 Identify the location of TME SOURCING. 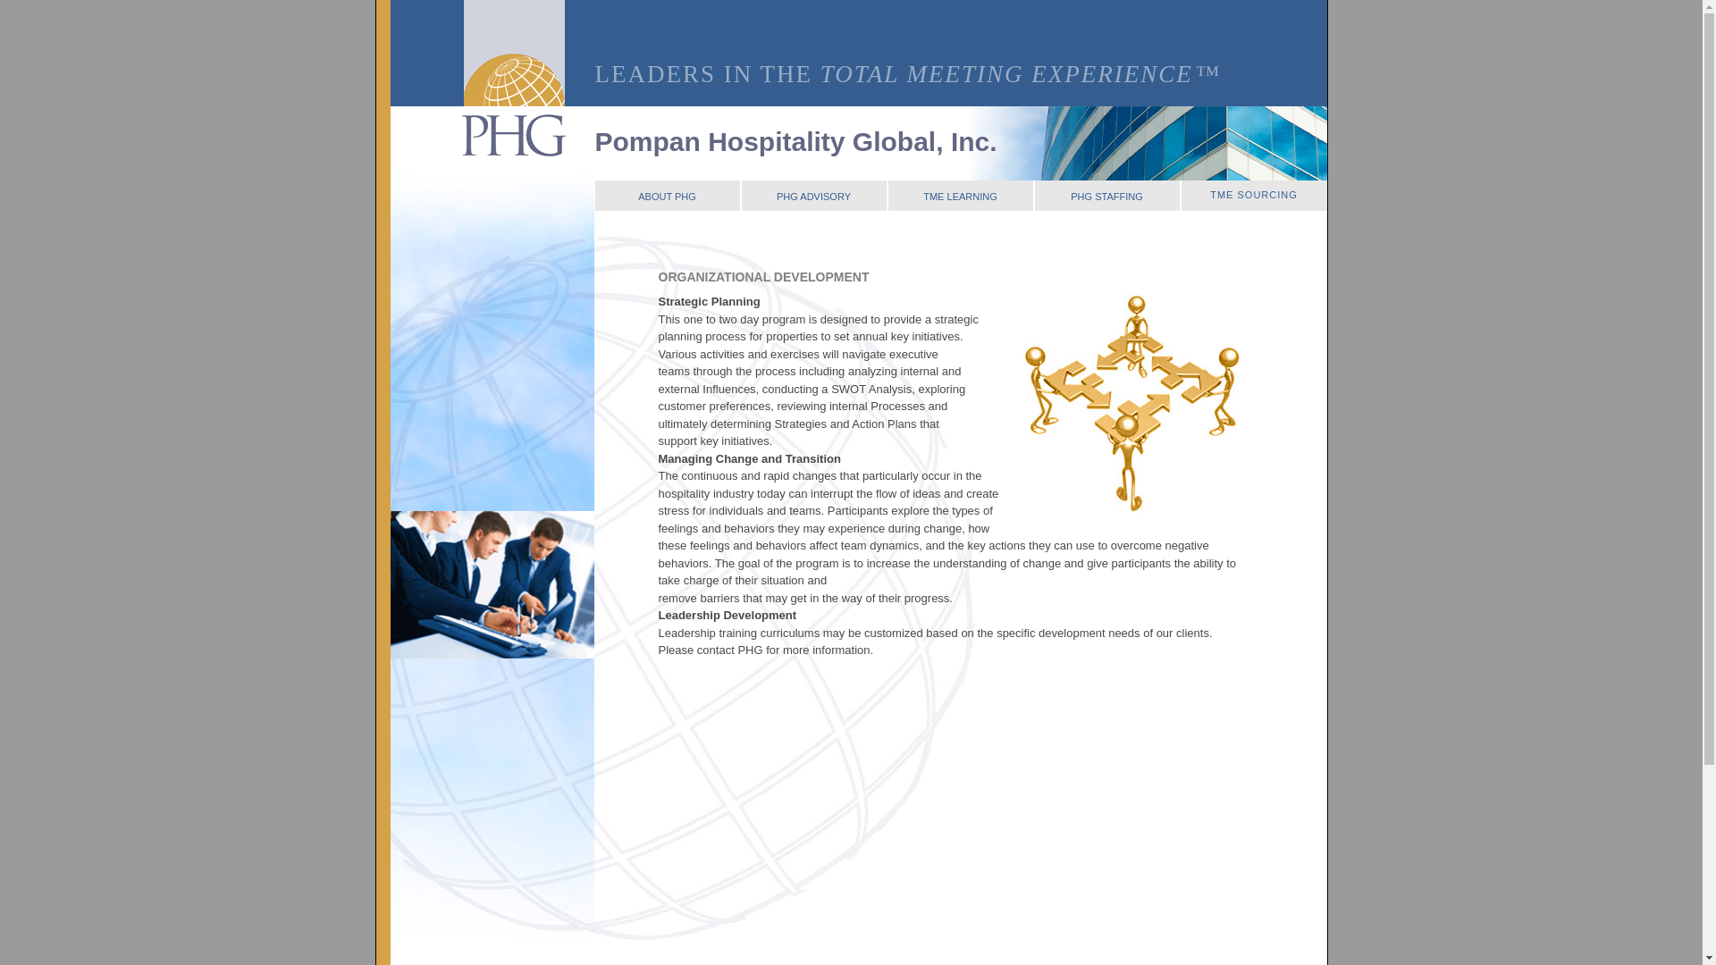
(1254, 195).